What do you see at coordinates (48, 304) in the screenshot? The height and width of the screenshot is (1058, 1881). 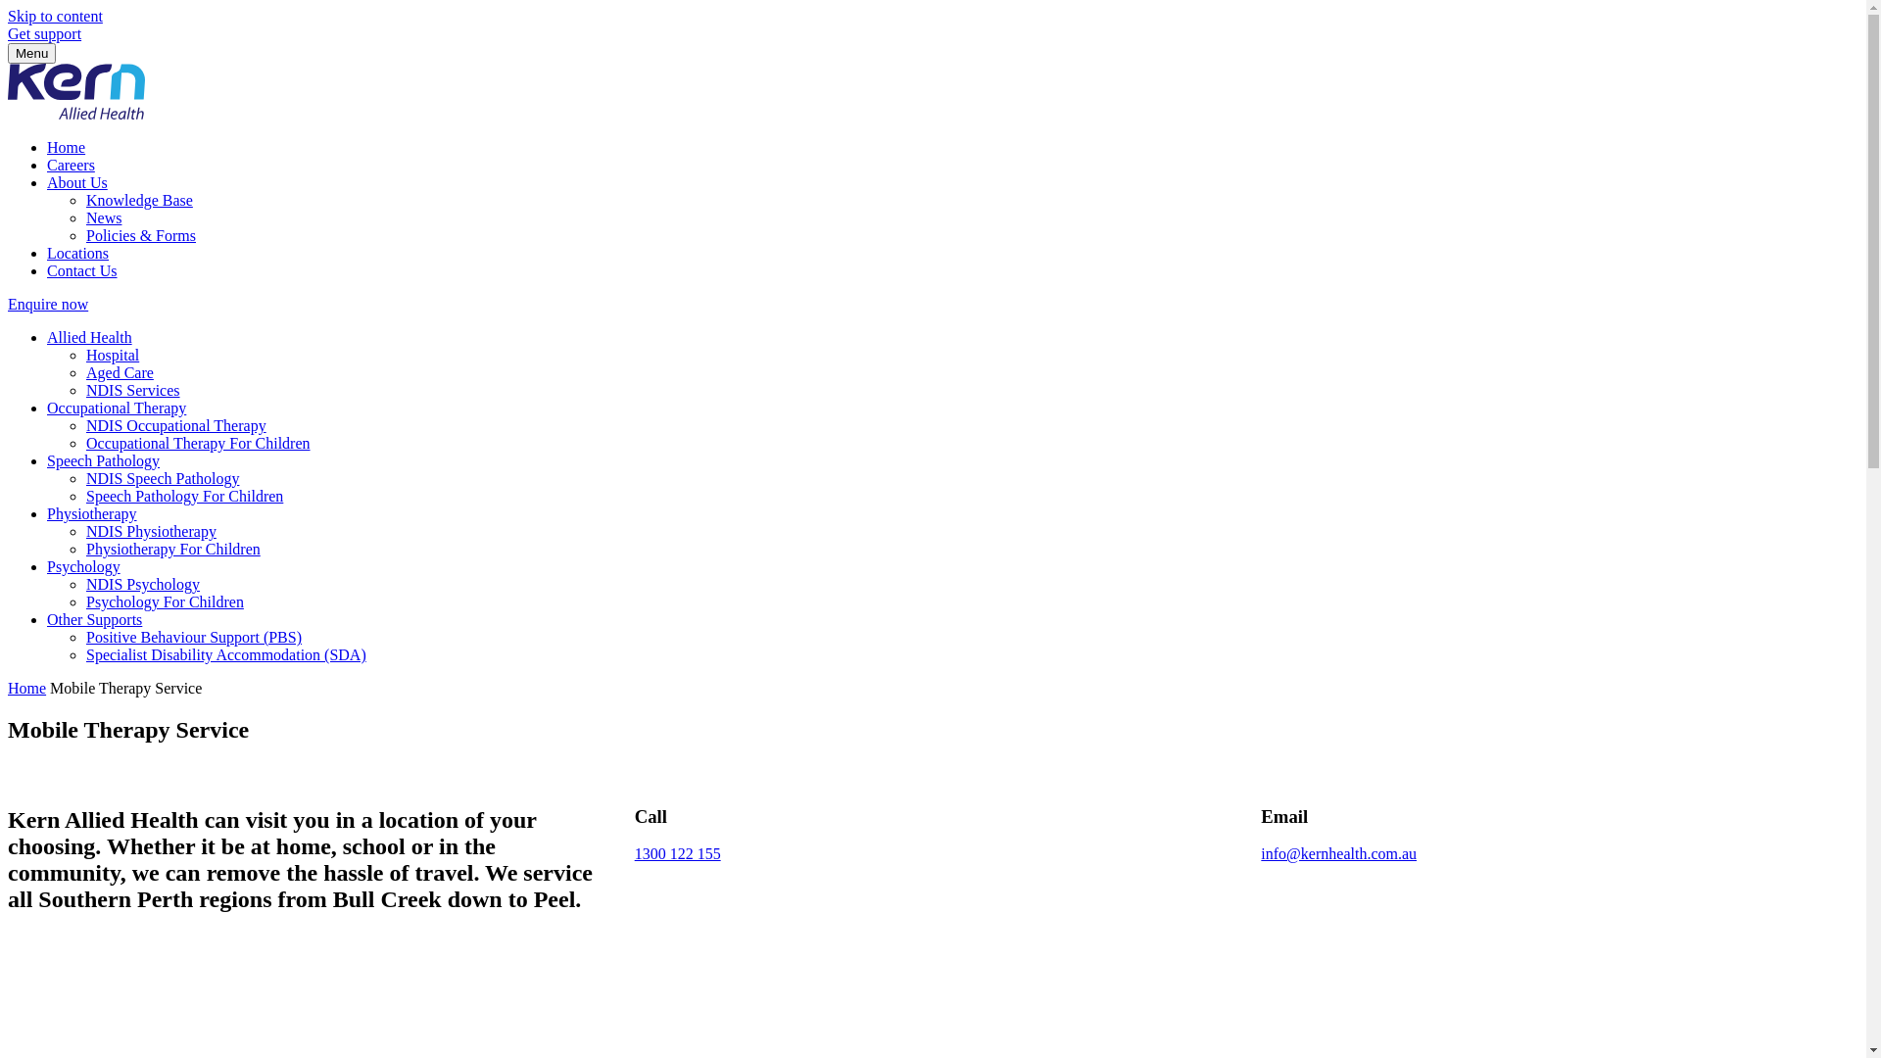 I see `Enquire now` at bounding box center [48, 304].